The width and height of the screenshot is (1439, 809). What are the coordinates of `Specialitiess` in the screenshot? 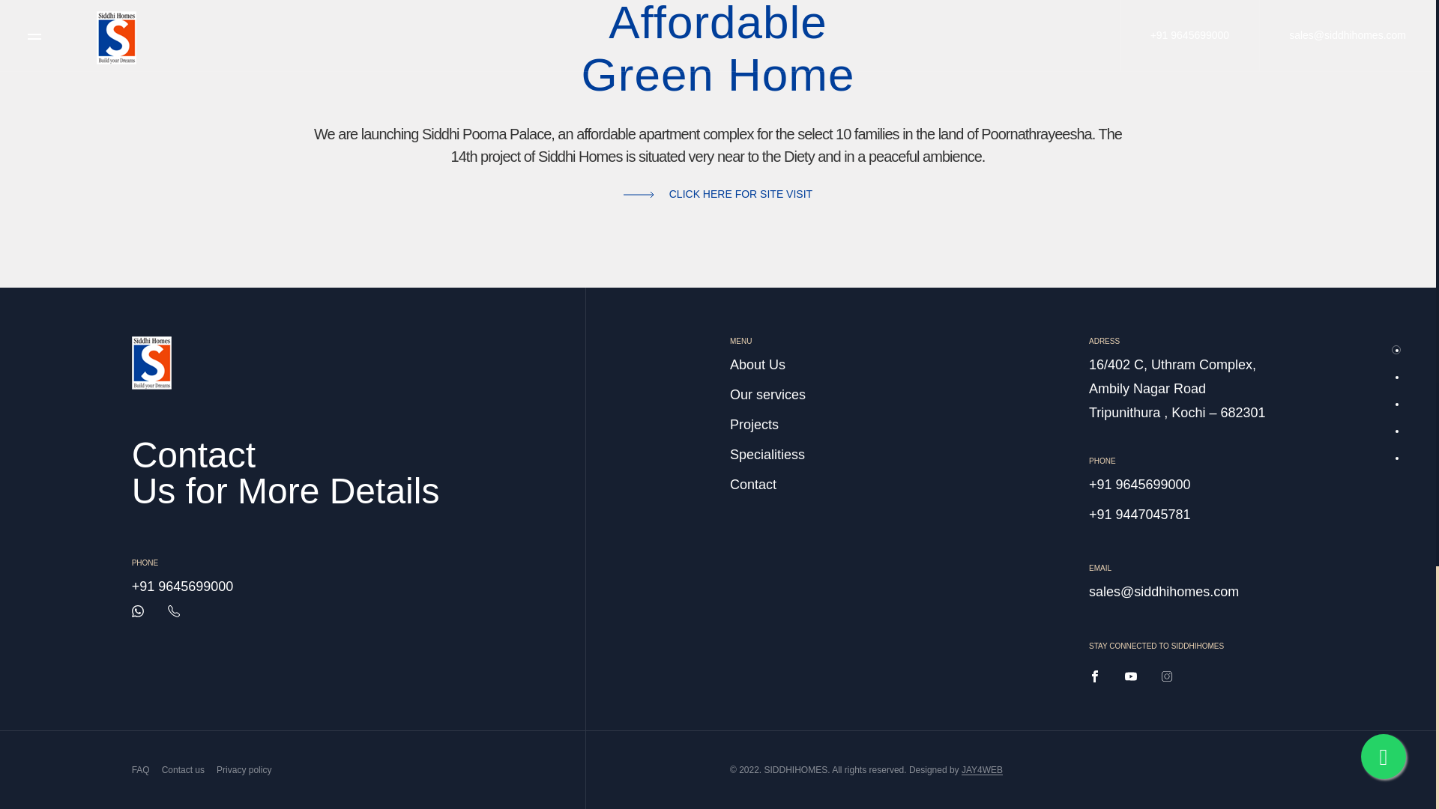 It's located at (767, 455).